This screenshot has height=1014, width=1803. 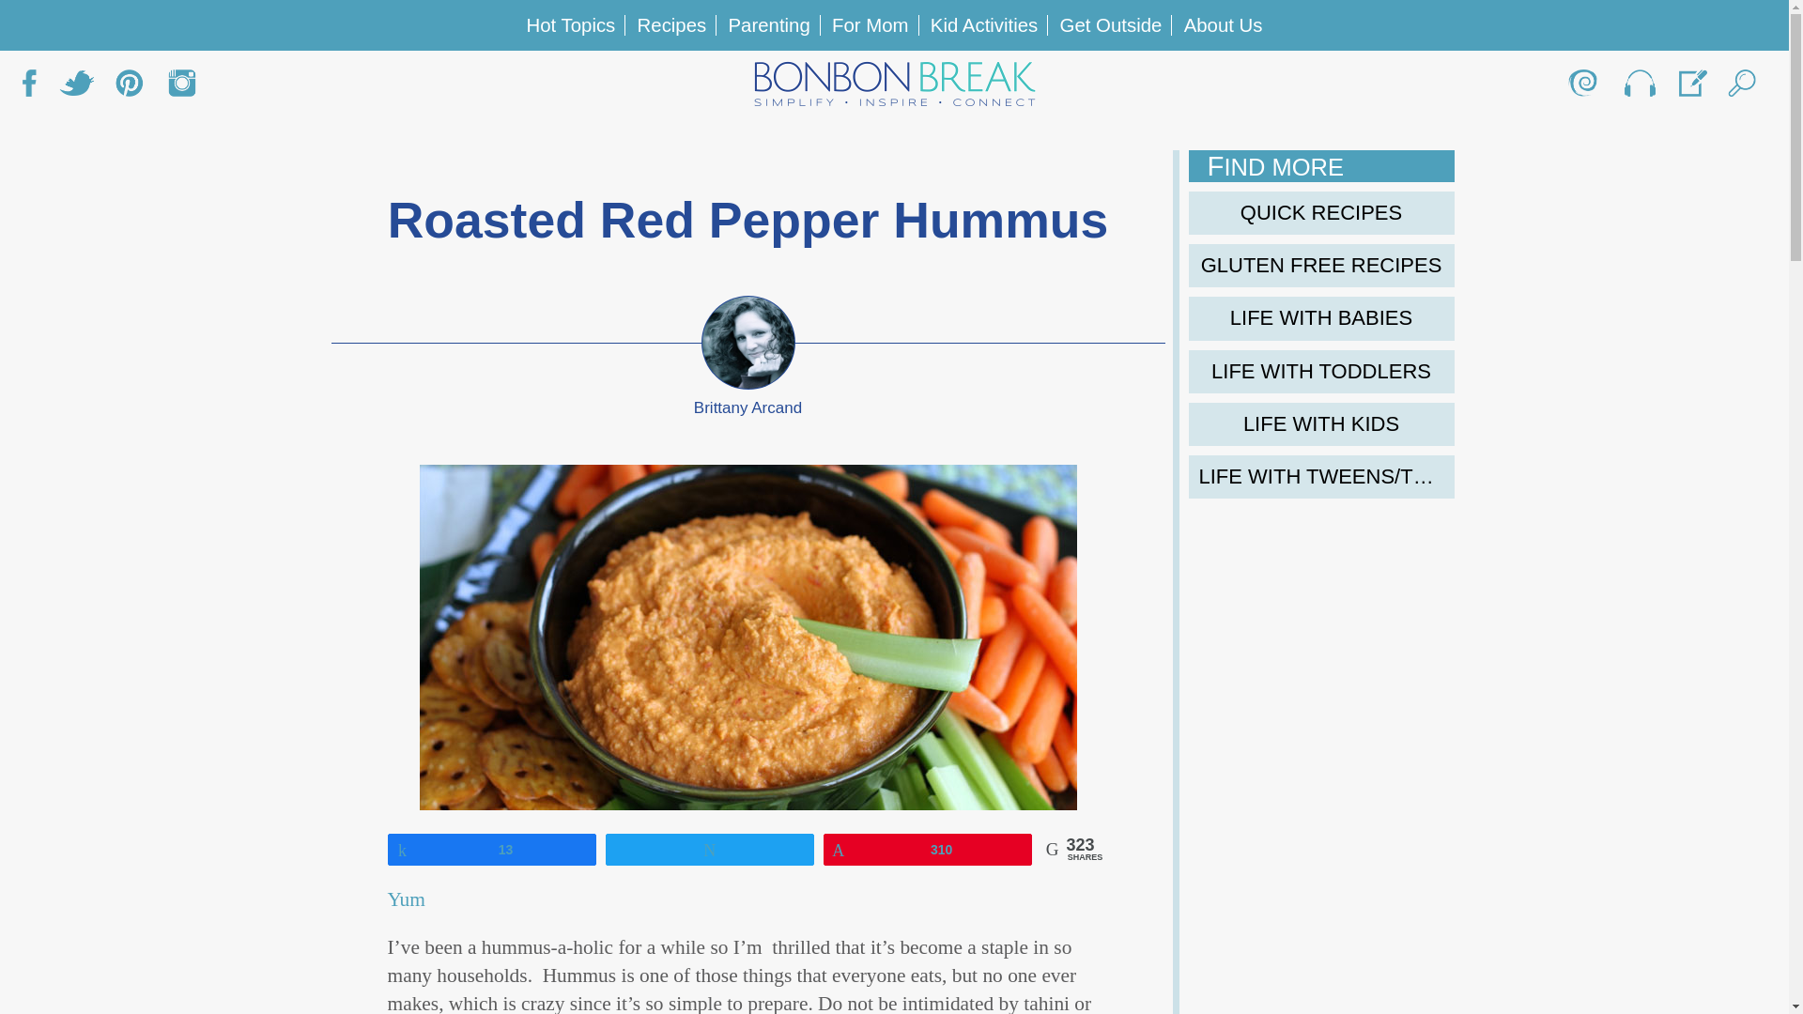 I want to click on BonBon Submit, so click(x=1690, y=88).